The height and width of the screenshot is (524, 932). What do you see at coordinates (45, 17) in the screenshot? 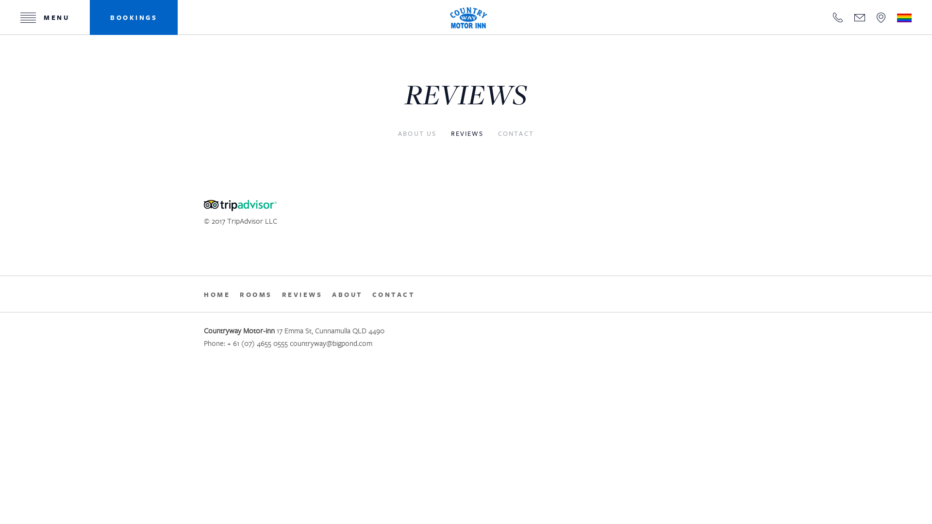
I see `MENU` at bounding box center [45, 17].